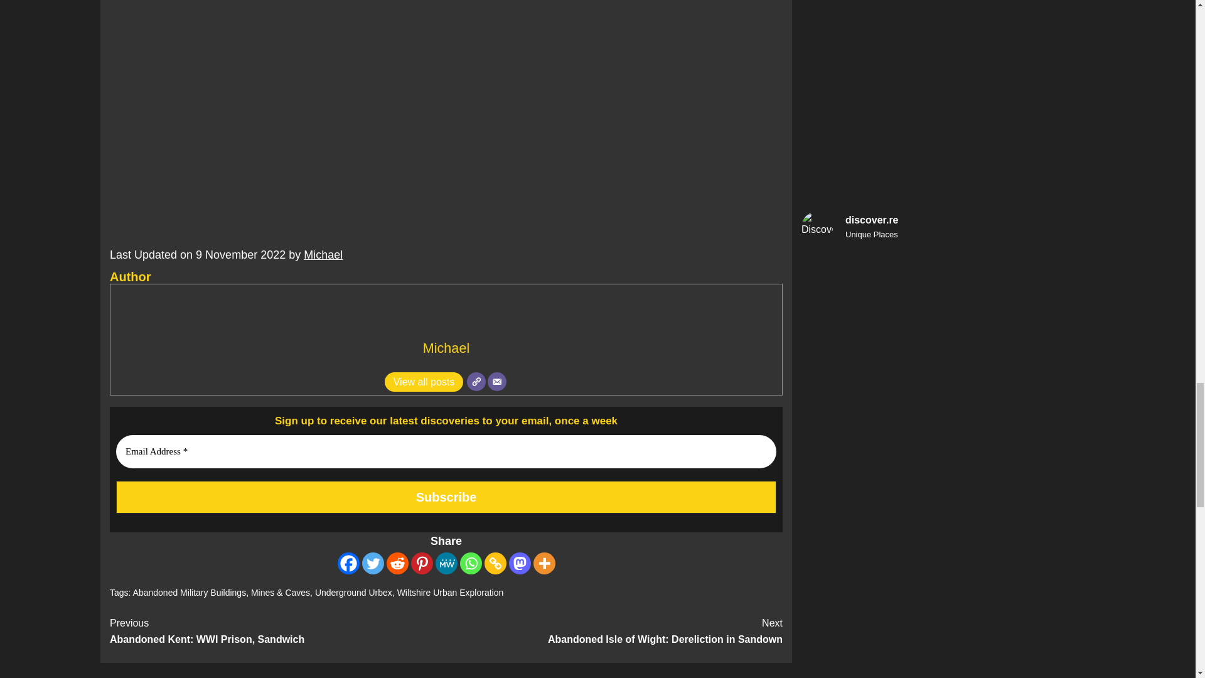 Image resolution: width=1205 pixels, height=678 pixels. I want to click on Copy Link, so click(495, 563).